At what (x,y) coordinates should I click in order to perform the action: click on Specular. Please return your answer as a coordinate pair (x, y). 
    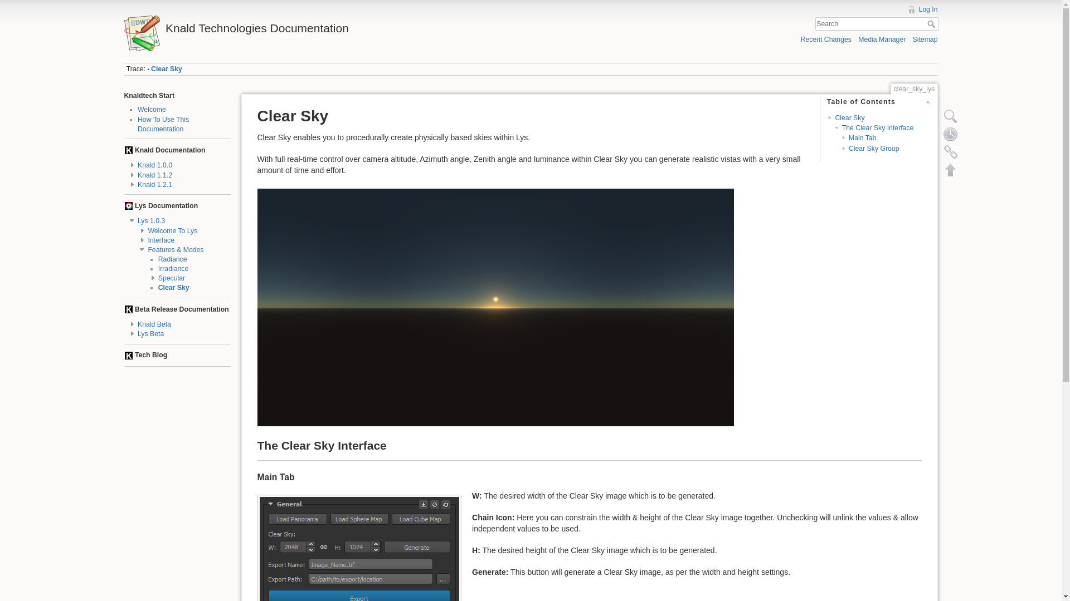
    Looking at the image, I should click on (172, 278).